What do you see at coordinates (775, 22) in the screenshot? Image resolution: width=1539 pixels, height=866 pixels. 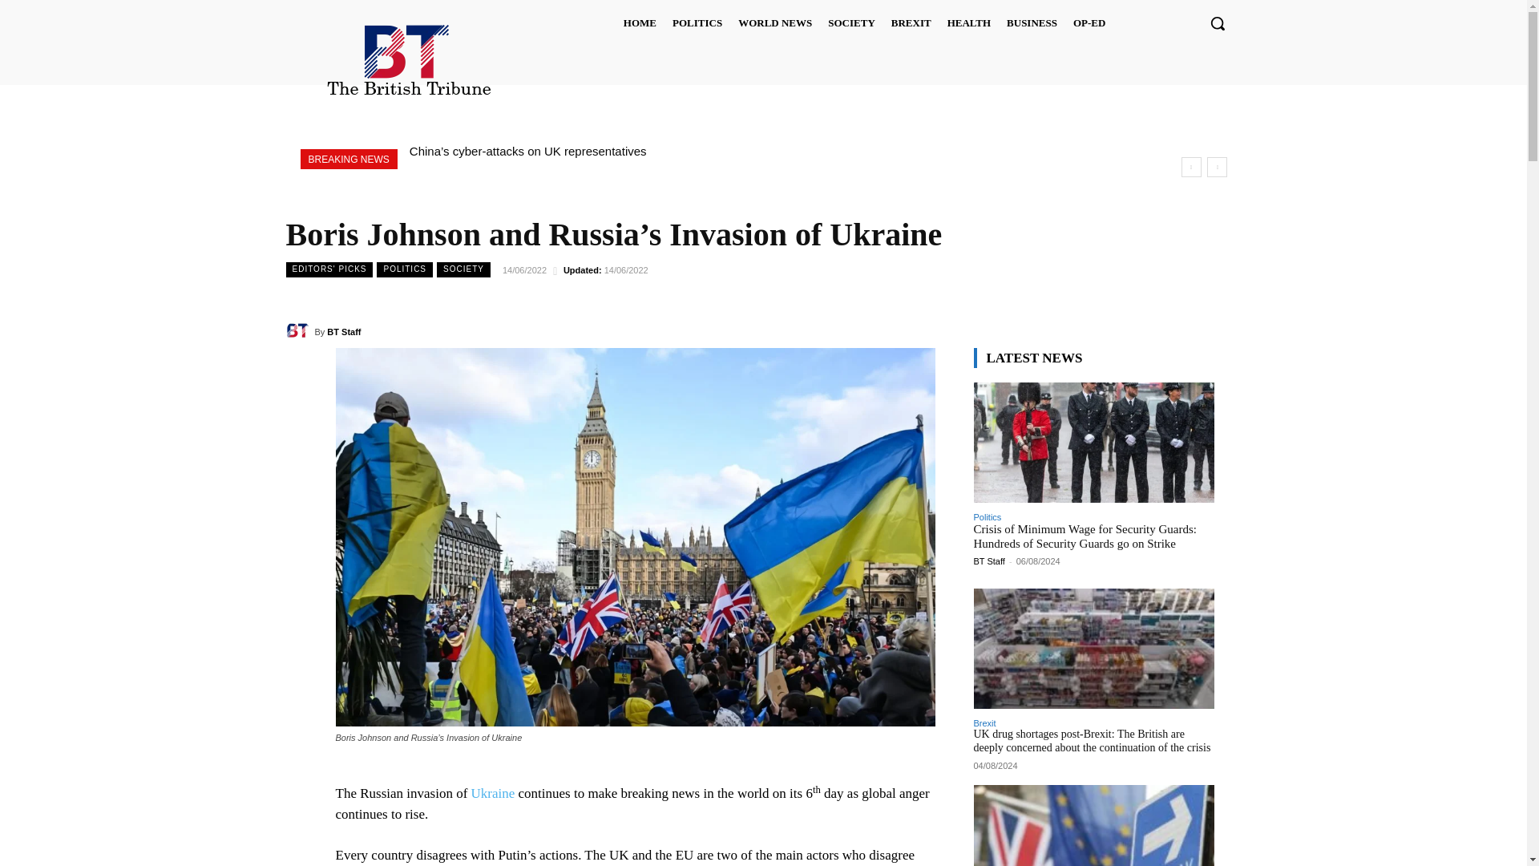 I see `WORLD NEWS` at bounding box center [775, 22].